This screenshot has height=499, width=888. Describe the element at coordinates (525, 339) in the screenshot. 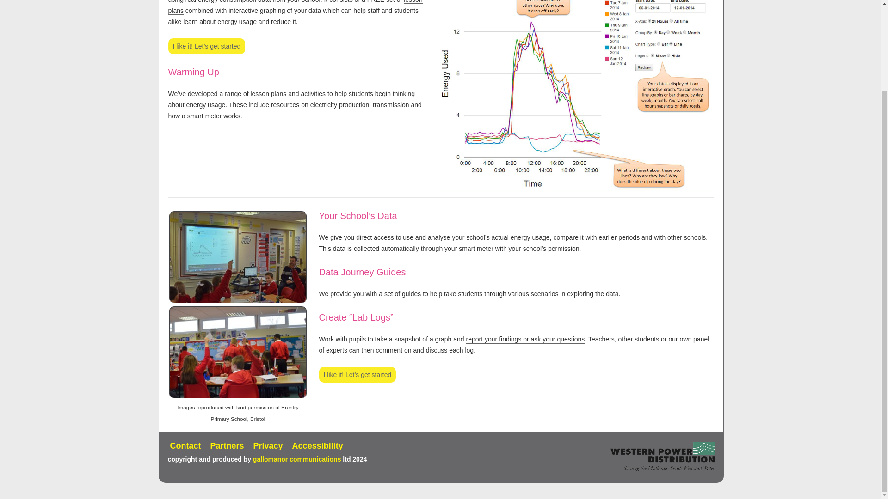

I see `report your findings or ask your questions` at that location.